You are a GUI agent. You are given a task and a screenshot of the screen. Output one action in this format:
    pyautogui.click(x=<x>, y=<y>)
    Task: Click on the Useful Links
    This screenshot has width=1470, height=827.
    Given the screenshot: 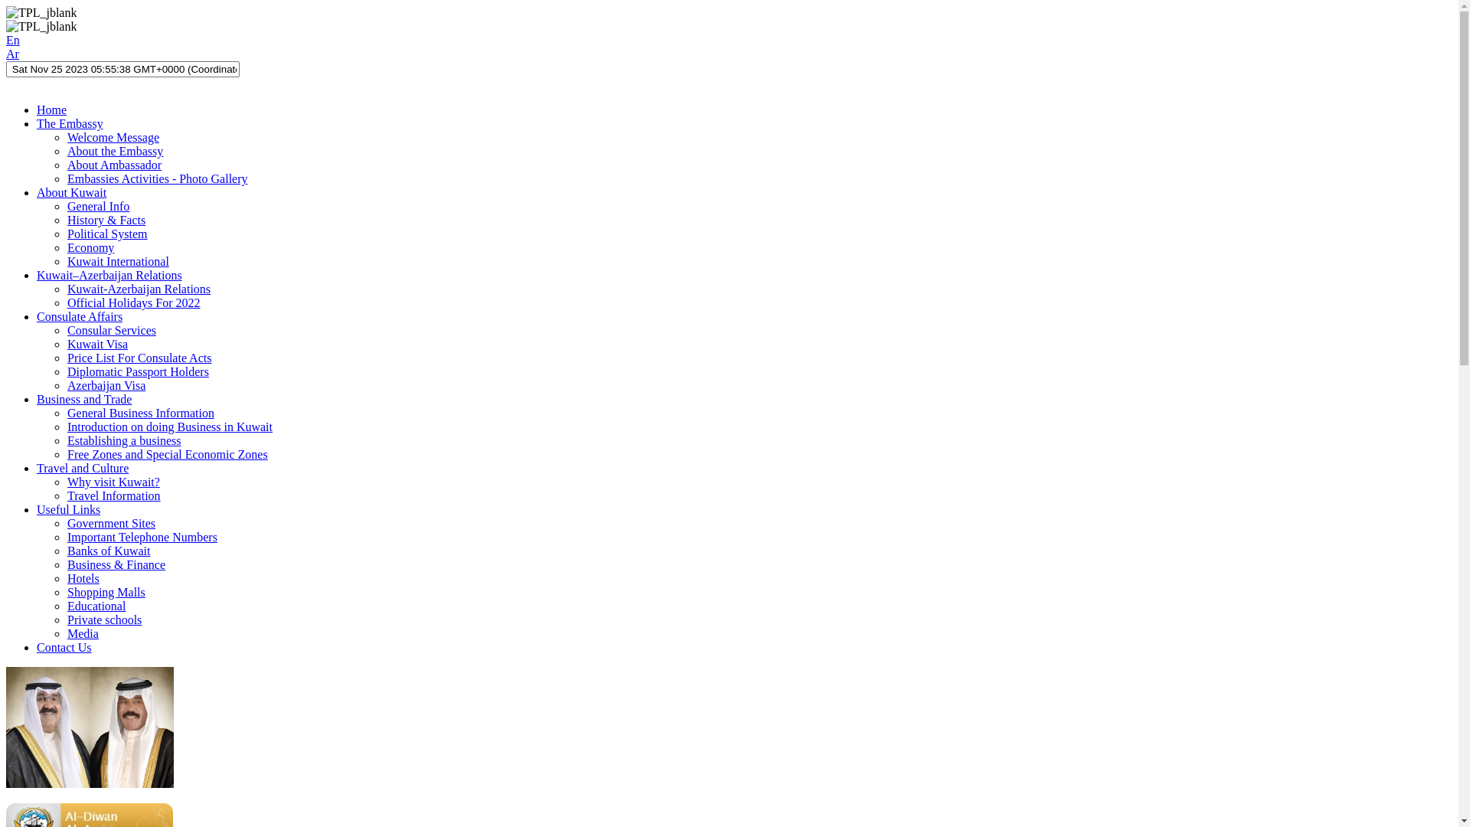 What is the action you would take?
    pyautogui.click(x=69, y=510)
    